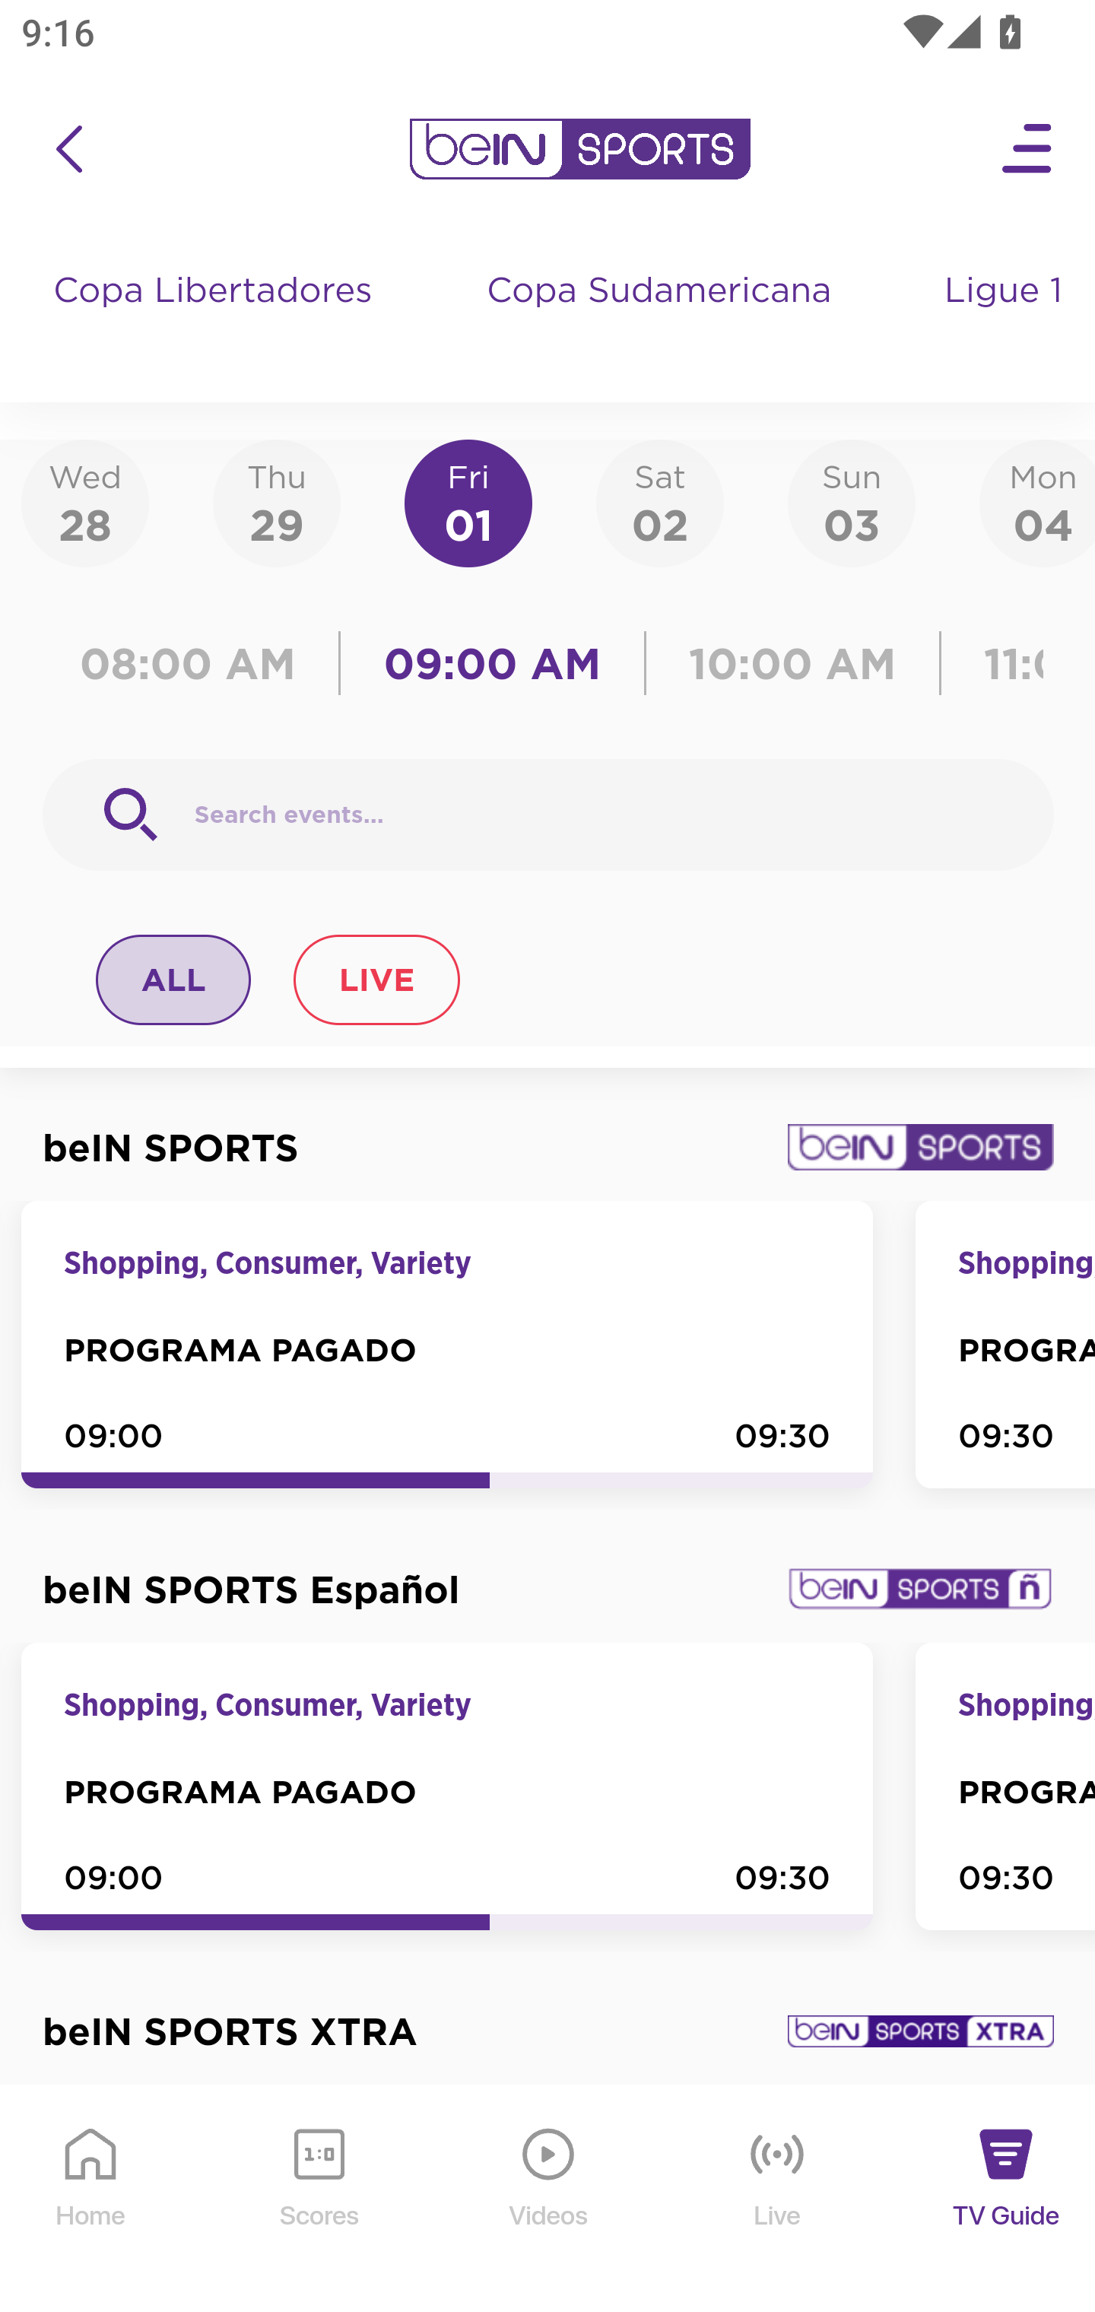 This screenshot has width=1095, height=2312. What do you see at coordinates (68, 149) in the screenshot?
I see `icon back` at bounding box center [68, 149].